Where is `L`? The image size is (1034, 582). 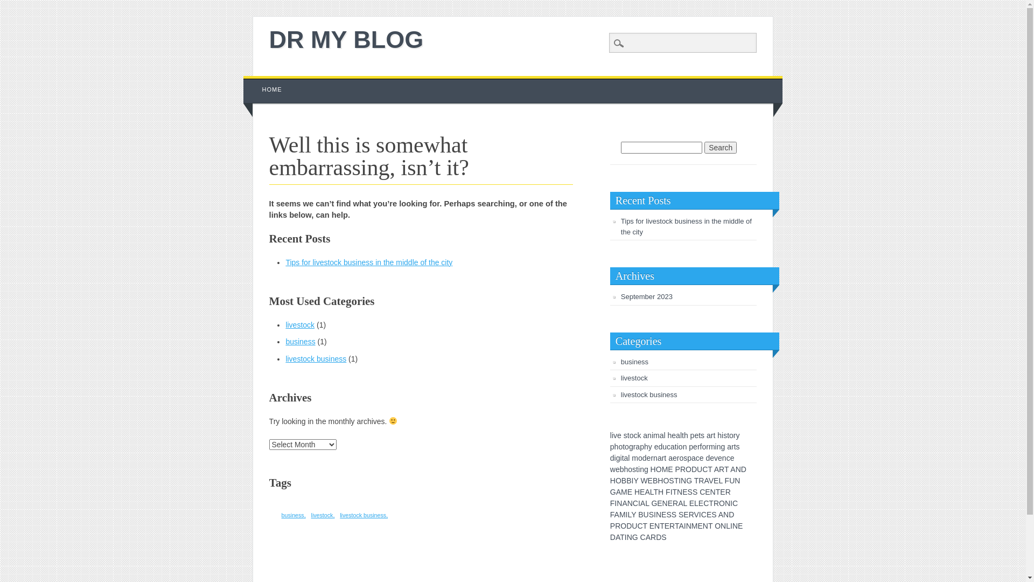
L is located at coordinates (721, 481).